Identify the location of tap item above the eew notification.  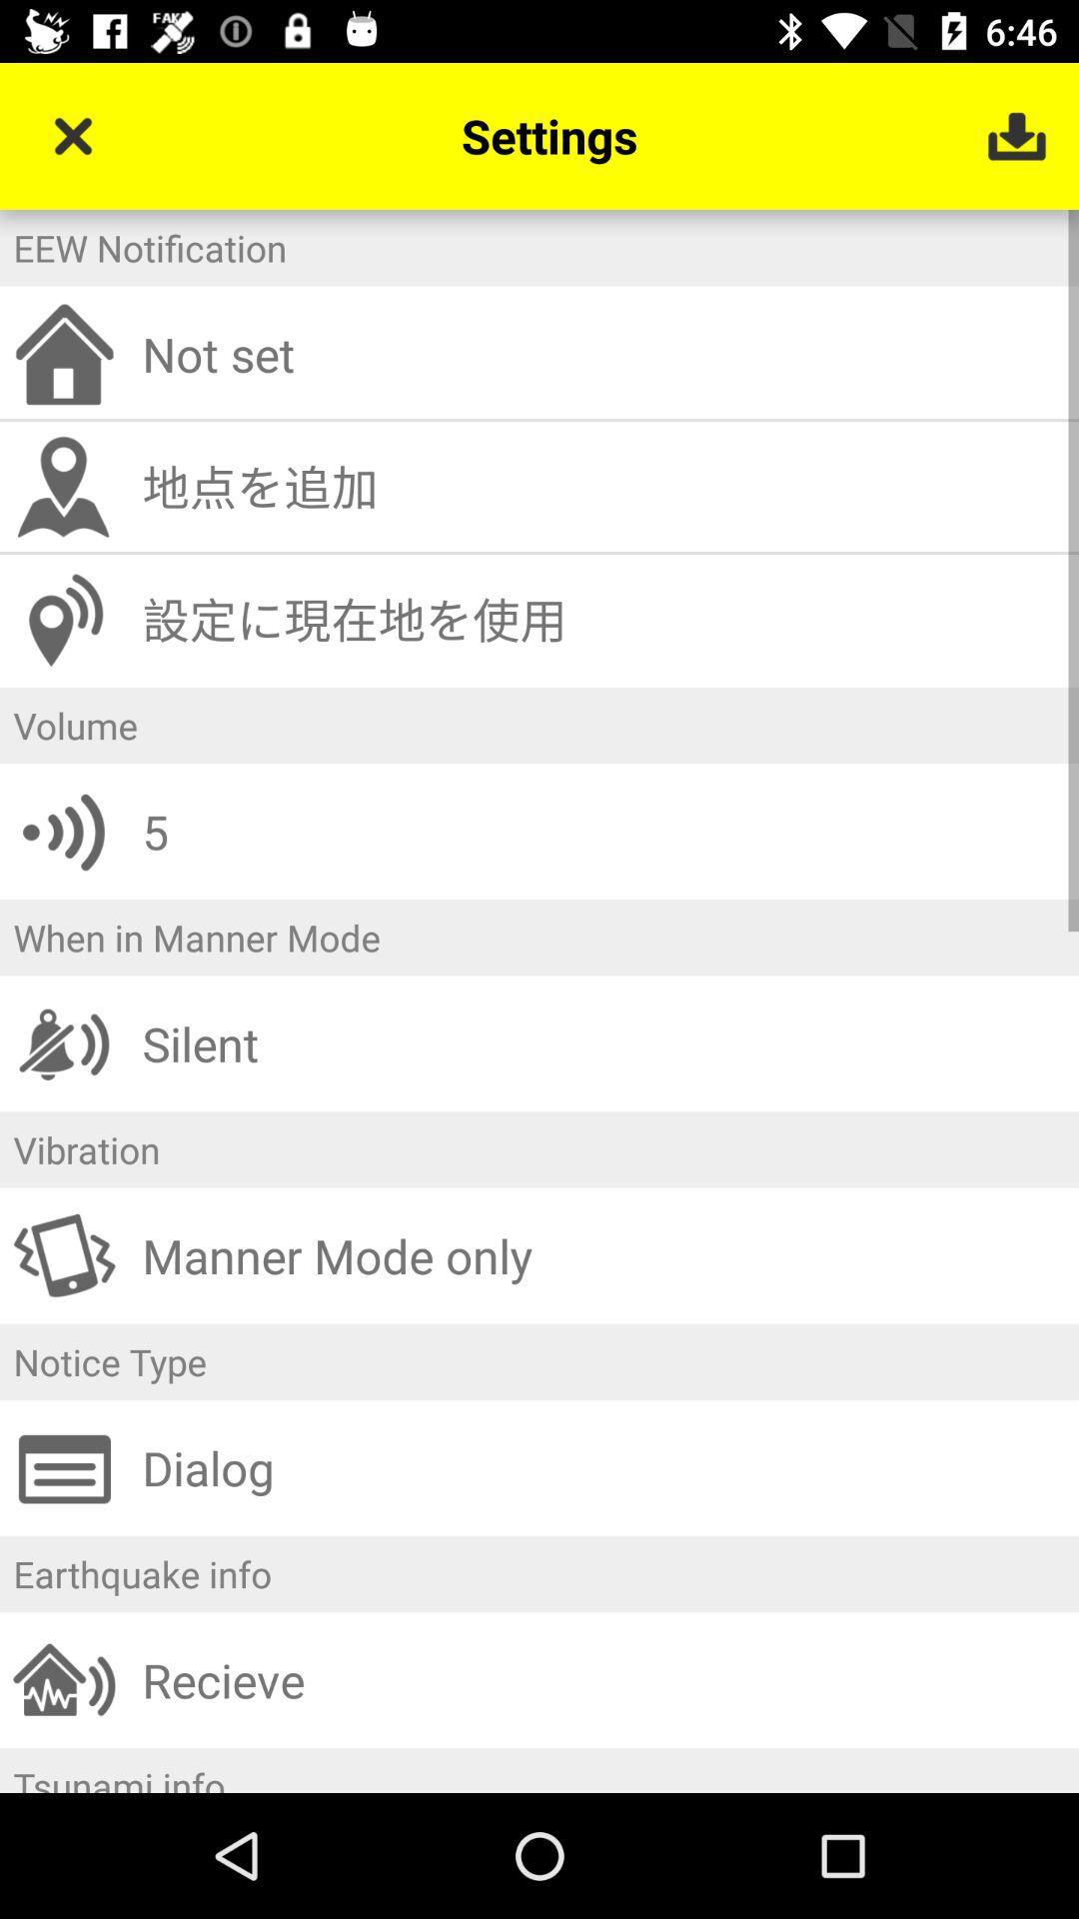
(73, 136).